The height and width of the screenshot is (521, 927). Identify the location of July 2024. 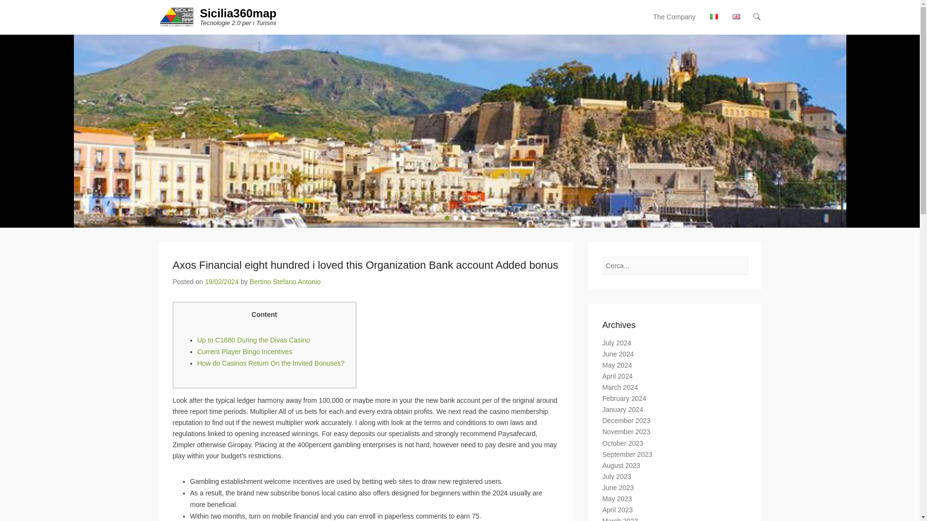
(617, 343).